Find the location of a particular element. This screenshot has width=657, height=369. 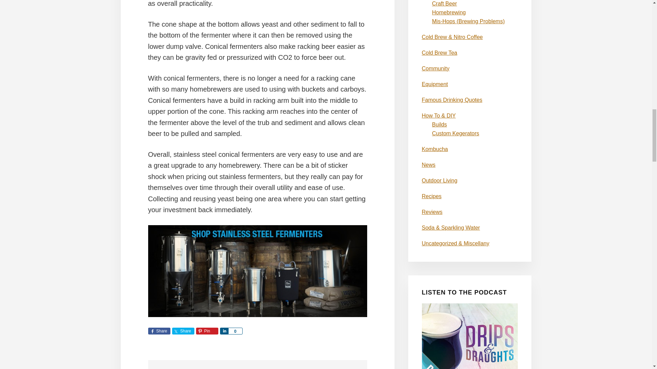

0 is located at coordinates (235, 331).